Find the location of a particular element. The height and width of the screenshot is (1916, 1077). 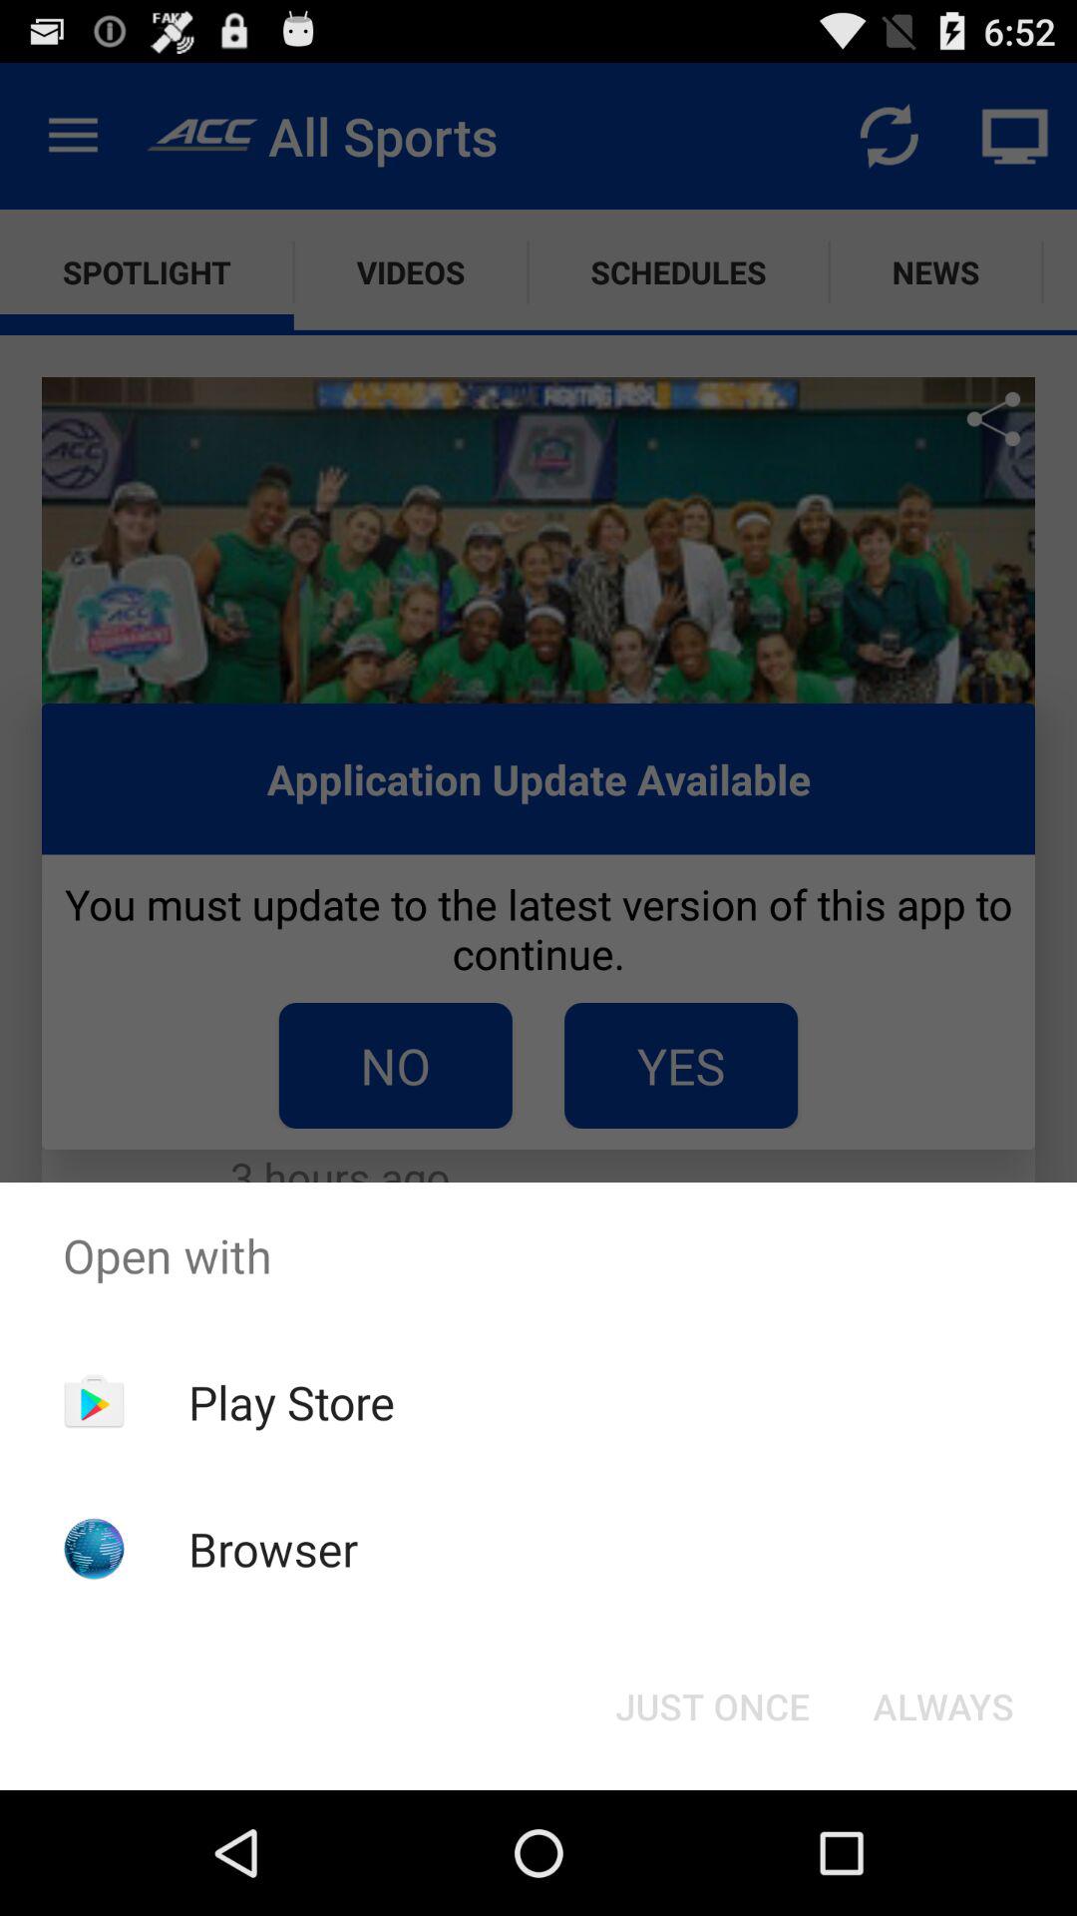

turn on the icon at the bottom is located at coordinates (712, 1706).